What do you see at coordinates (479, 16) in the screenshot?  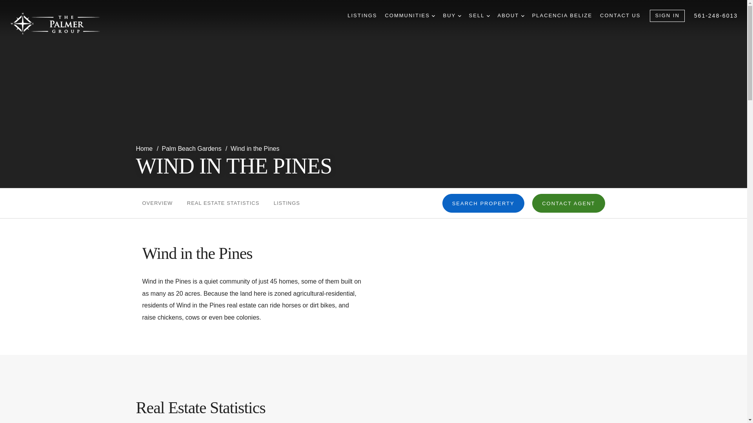 I see `SELL DROPDOWN ARROW` at bounding box center [479, 16].